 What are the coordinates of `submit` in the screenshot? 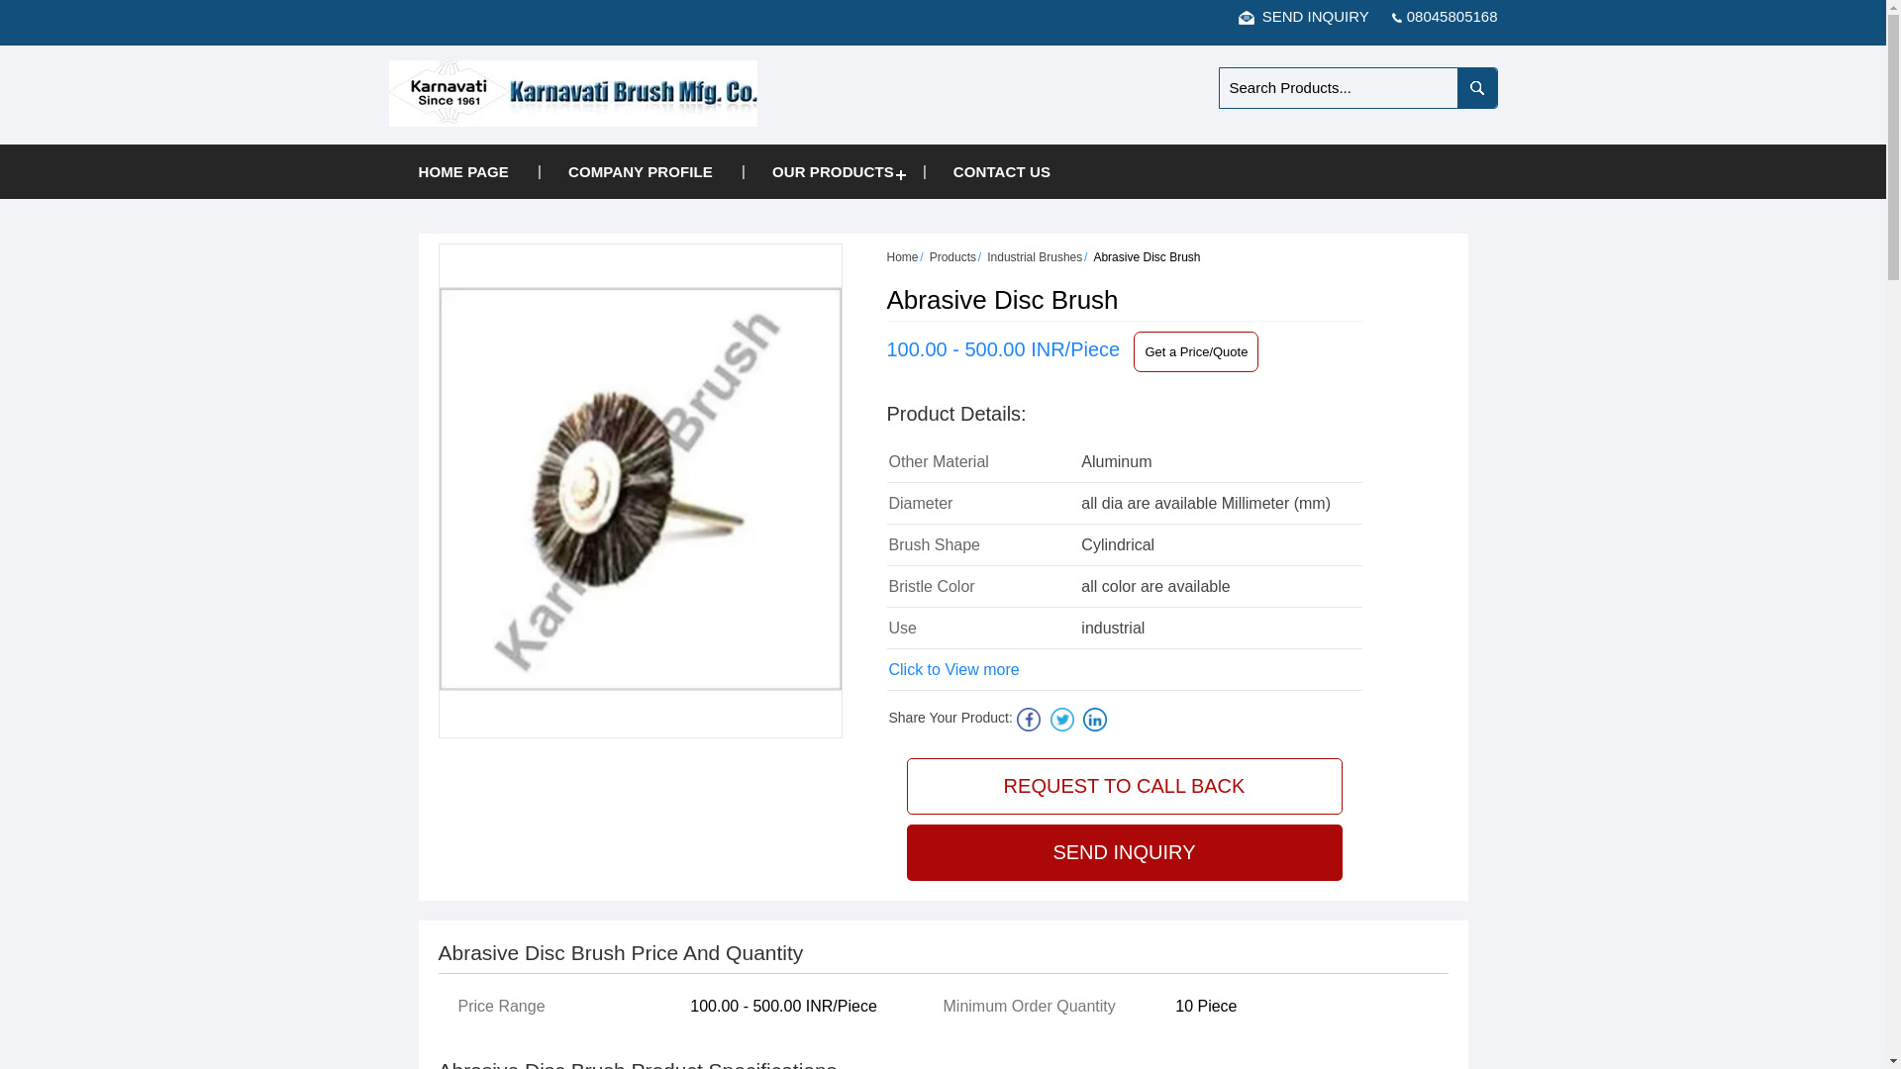 It's located at (1477, 88).